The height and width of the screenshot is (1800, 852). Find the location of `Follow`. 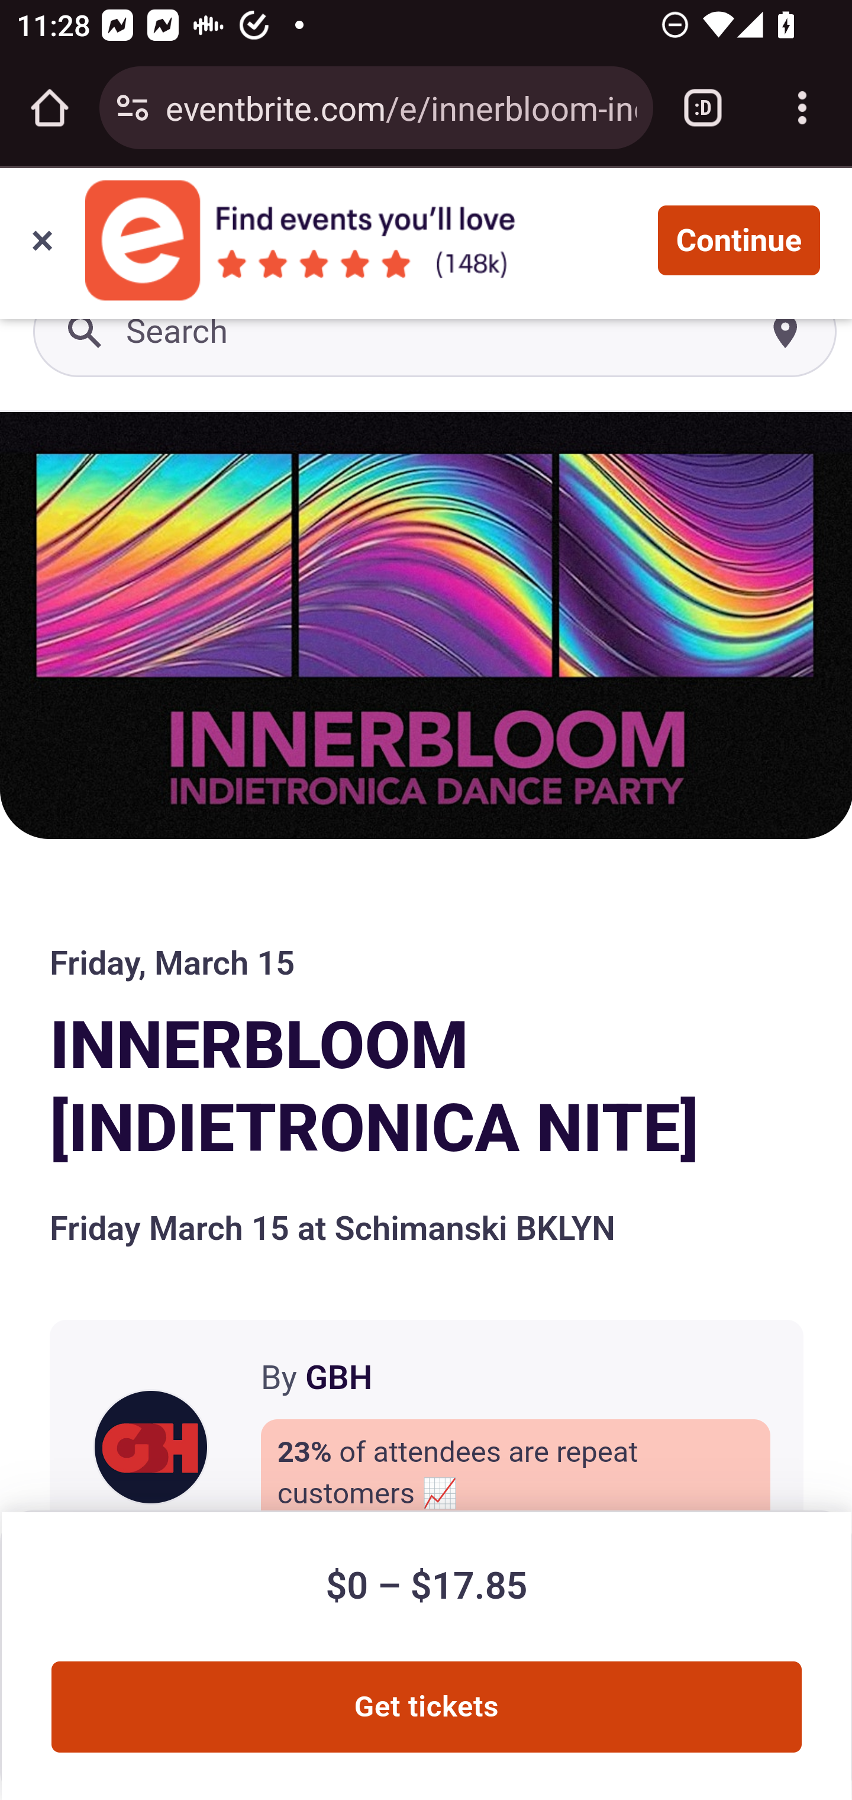

Follow is located at coordinates (477, 1472).